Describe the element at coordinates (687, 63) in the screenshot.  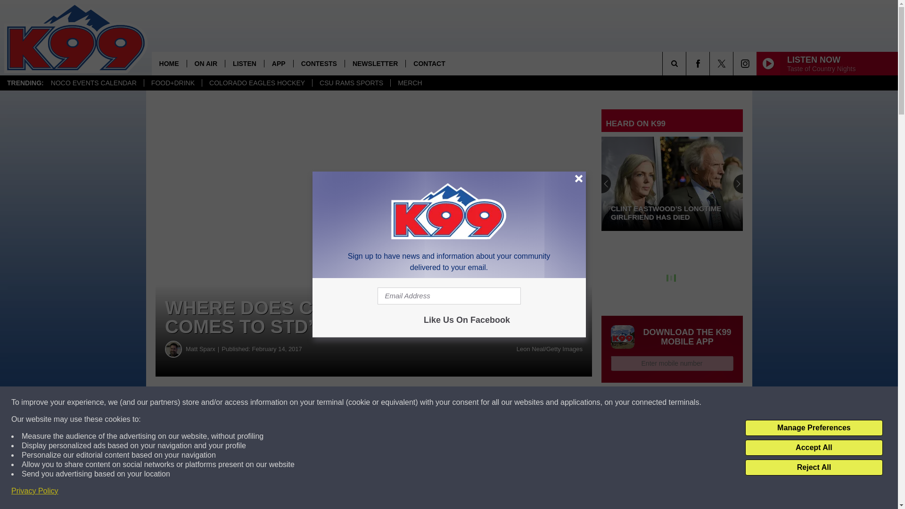
I see `SEARCH` at that location.